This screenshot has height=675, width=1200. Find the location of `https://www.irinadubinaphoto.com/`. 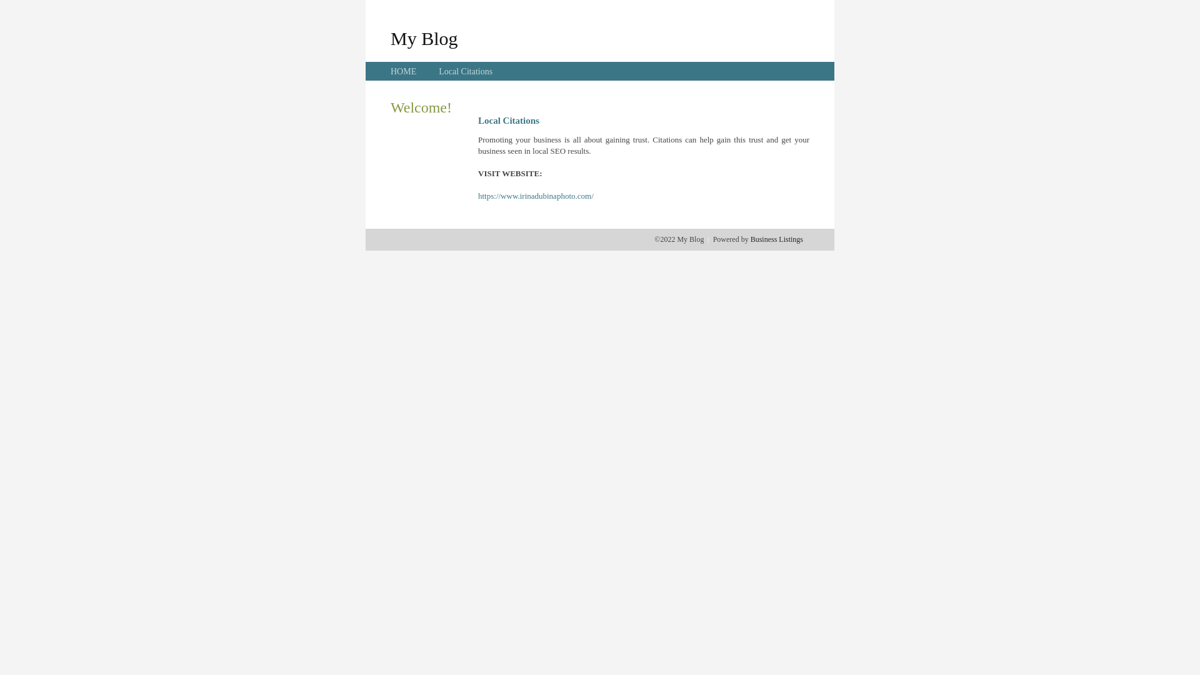

https://www.irinadubinaphoto.com/ is located at coordinates (536, 196).